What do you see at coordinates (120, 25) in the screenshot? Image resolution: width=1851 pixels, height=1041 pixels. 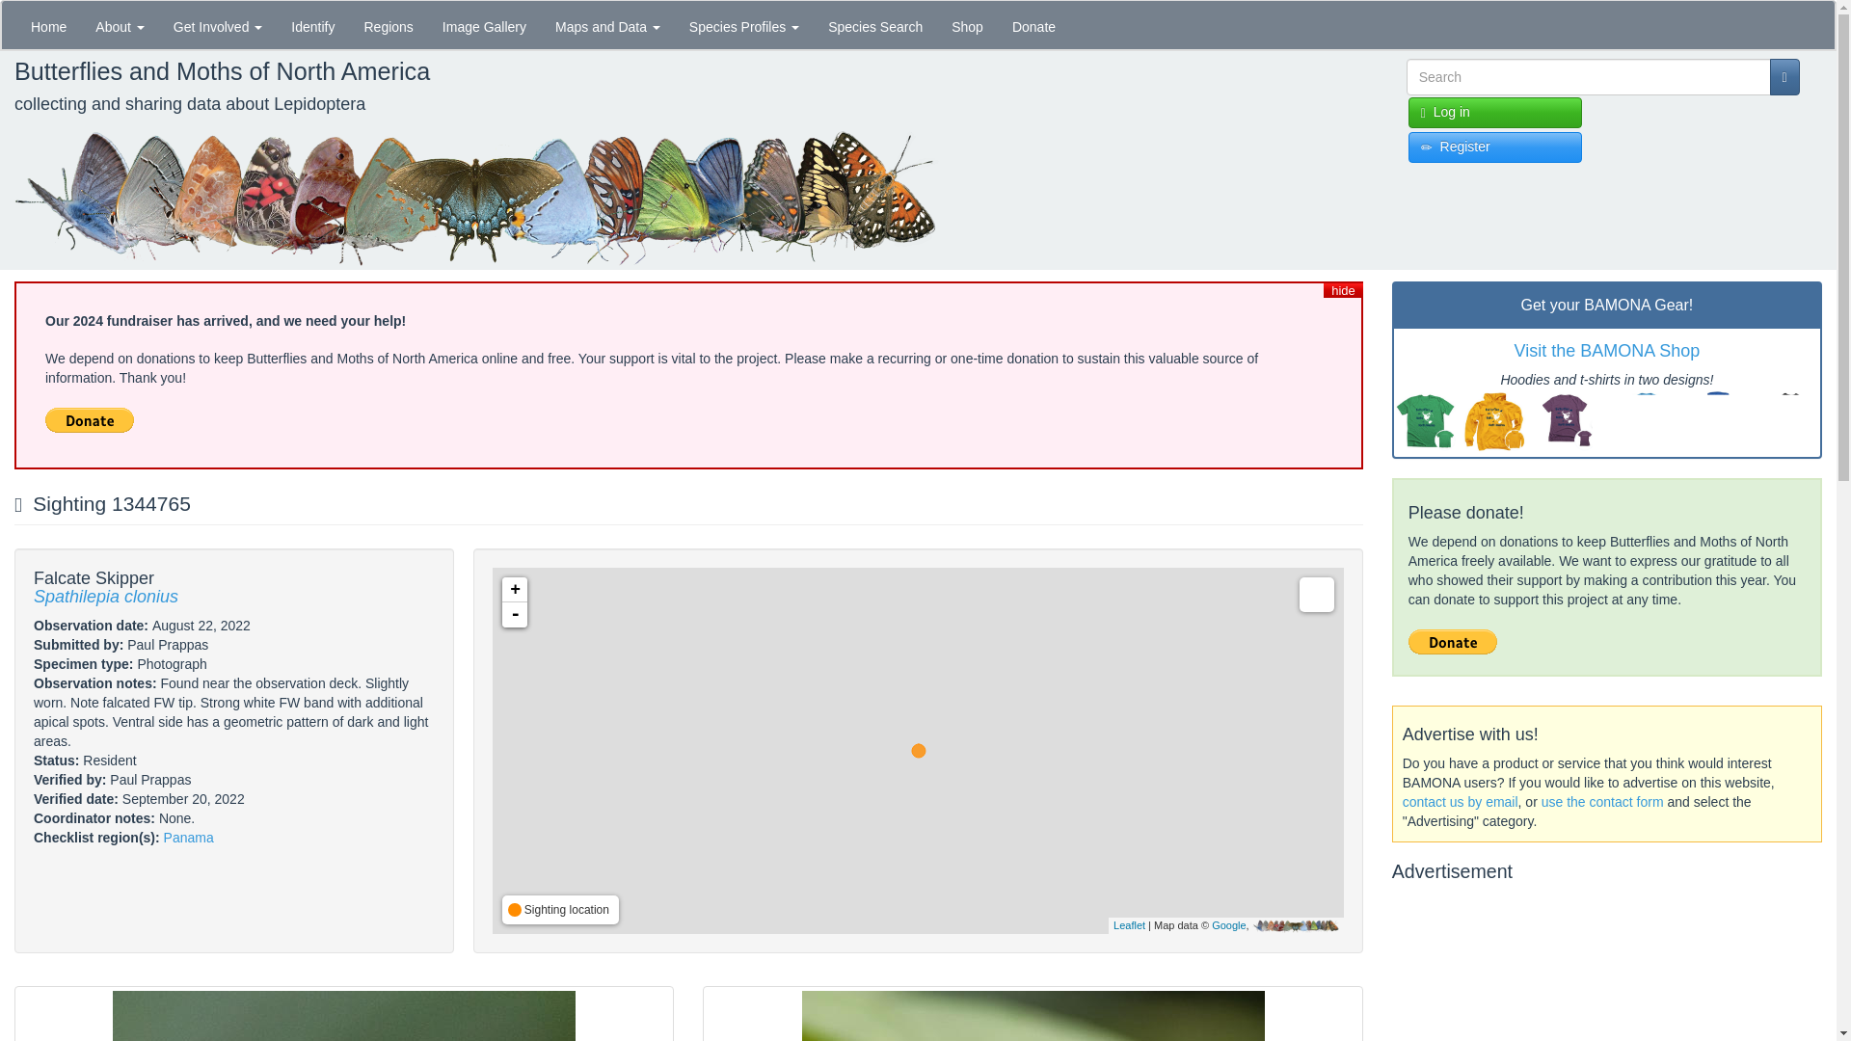 I see `About` at bounding box center [120, 25].